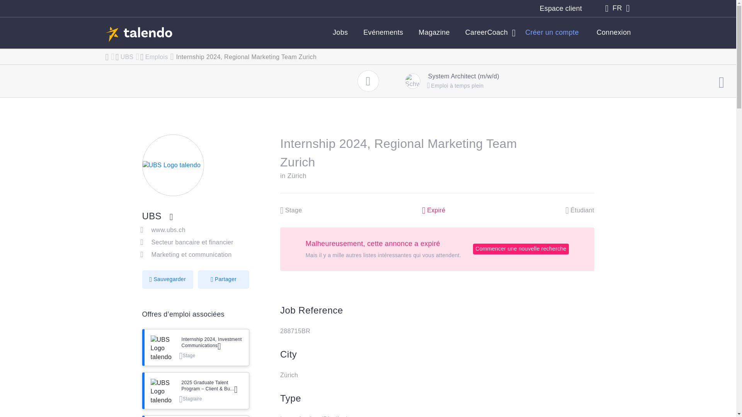  Describe the element at coordinates (191, 255) in the screenshot. I see `Marketing et communication` at that location.